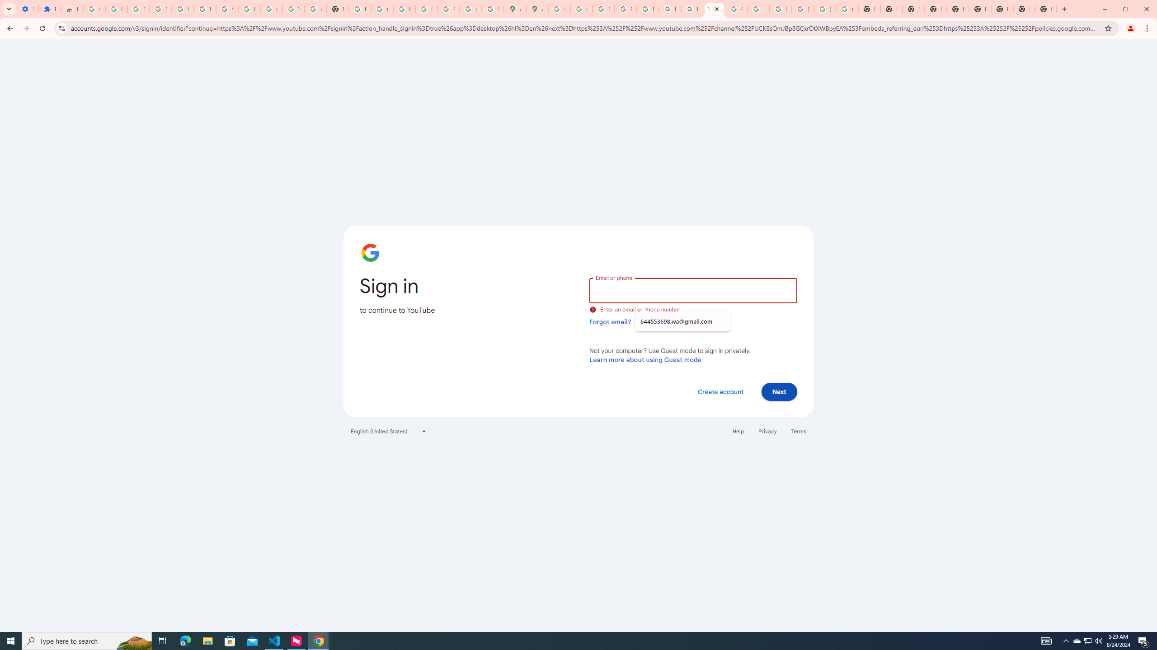 The height and width of the screenshot is (650, 1157). What do you see at coordinates (645, 359) in the screenshot?
I see `Learn more about using Guest mode` at bounding box center [645, 359].